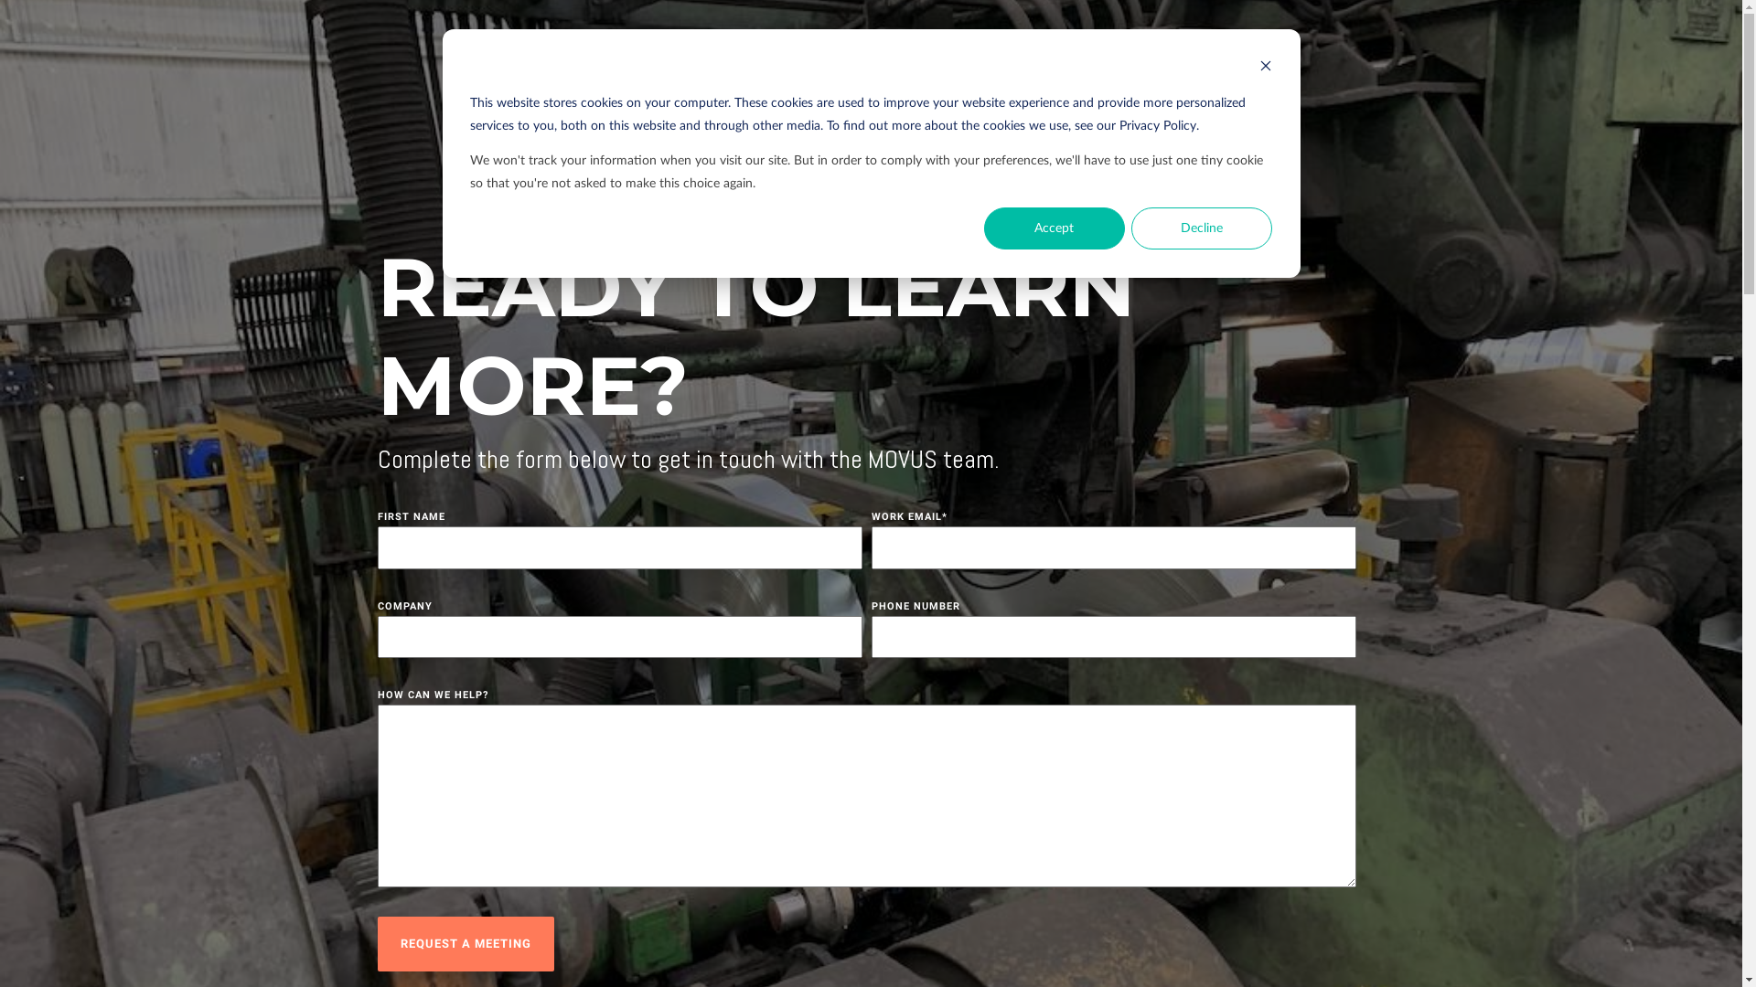 The image size is (1756, 987). Describe the element at coordinates (1202, 228) in the screenshot. I see `Decline` at that location.